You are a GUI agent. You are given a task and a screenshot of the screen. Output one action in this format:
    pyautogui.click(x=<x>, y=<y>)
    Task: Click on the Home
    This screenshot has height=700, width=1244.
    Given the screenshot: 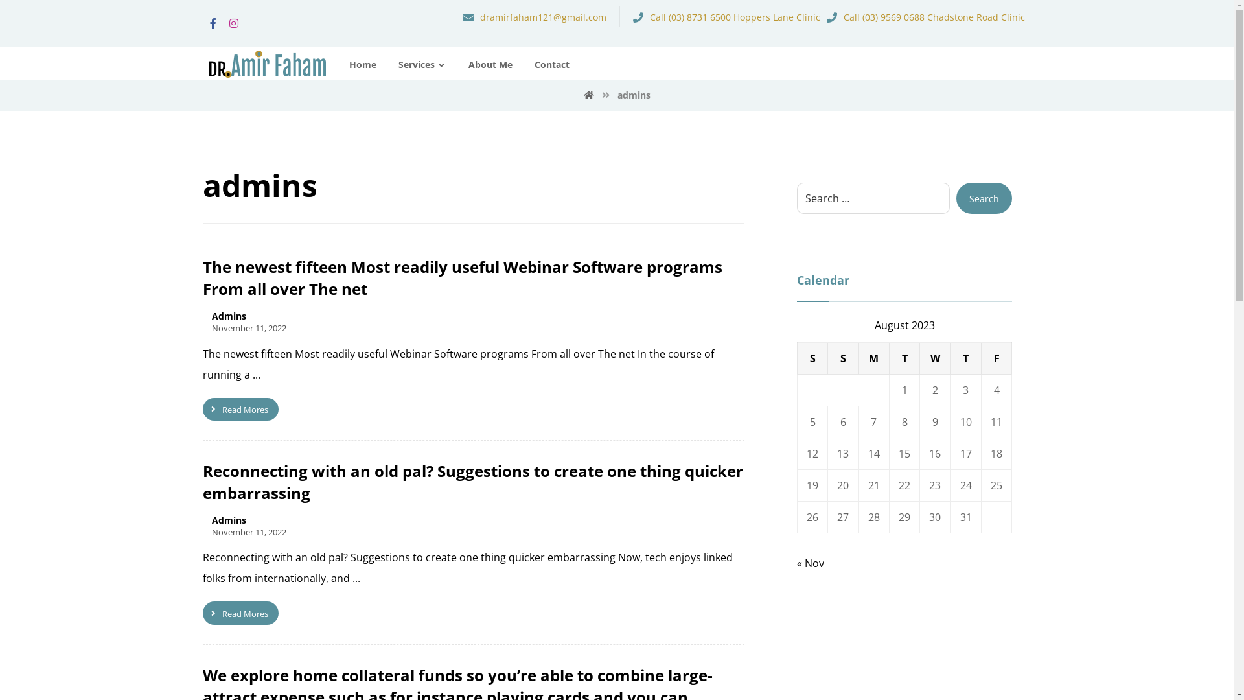 What is the action you would take?
    pyautogui.click(x=362, y=65)
    